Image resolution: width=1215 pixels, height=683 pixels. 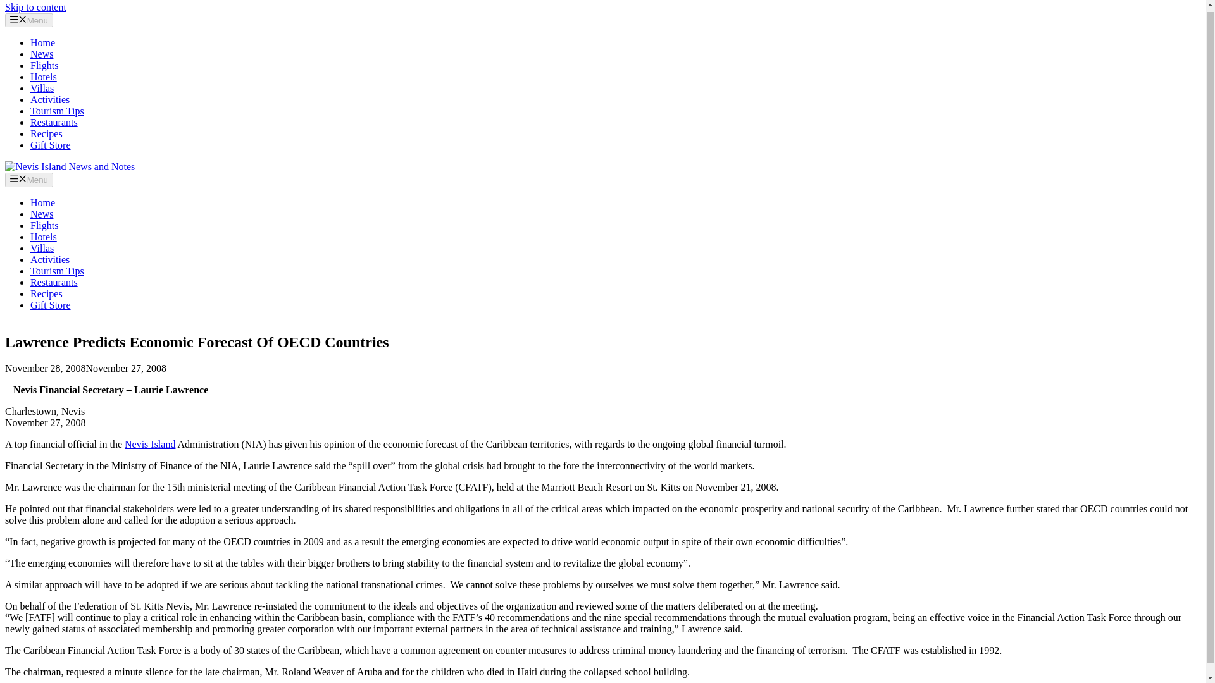 I want to click on News, so click(x=42, y=53).